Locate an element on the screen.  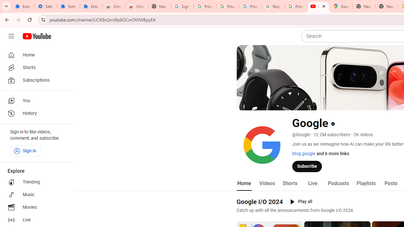
Podcasts is located at coordinates (338, 183).